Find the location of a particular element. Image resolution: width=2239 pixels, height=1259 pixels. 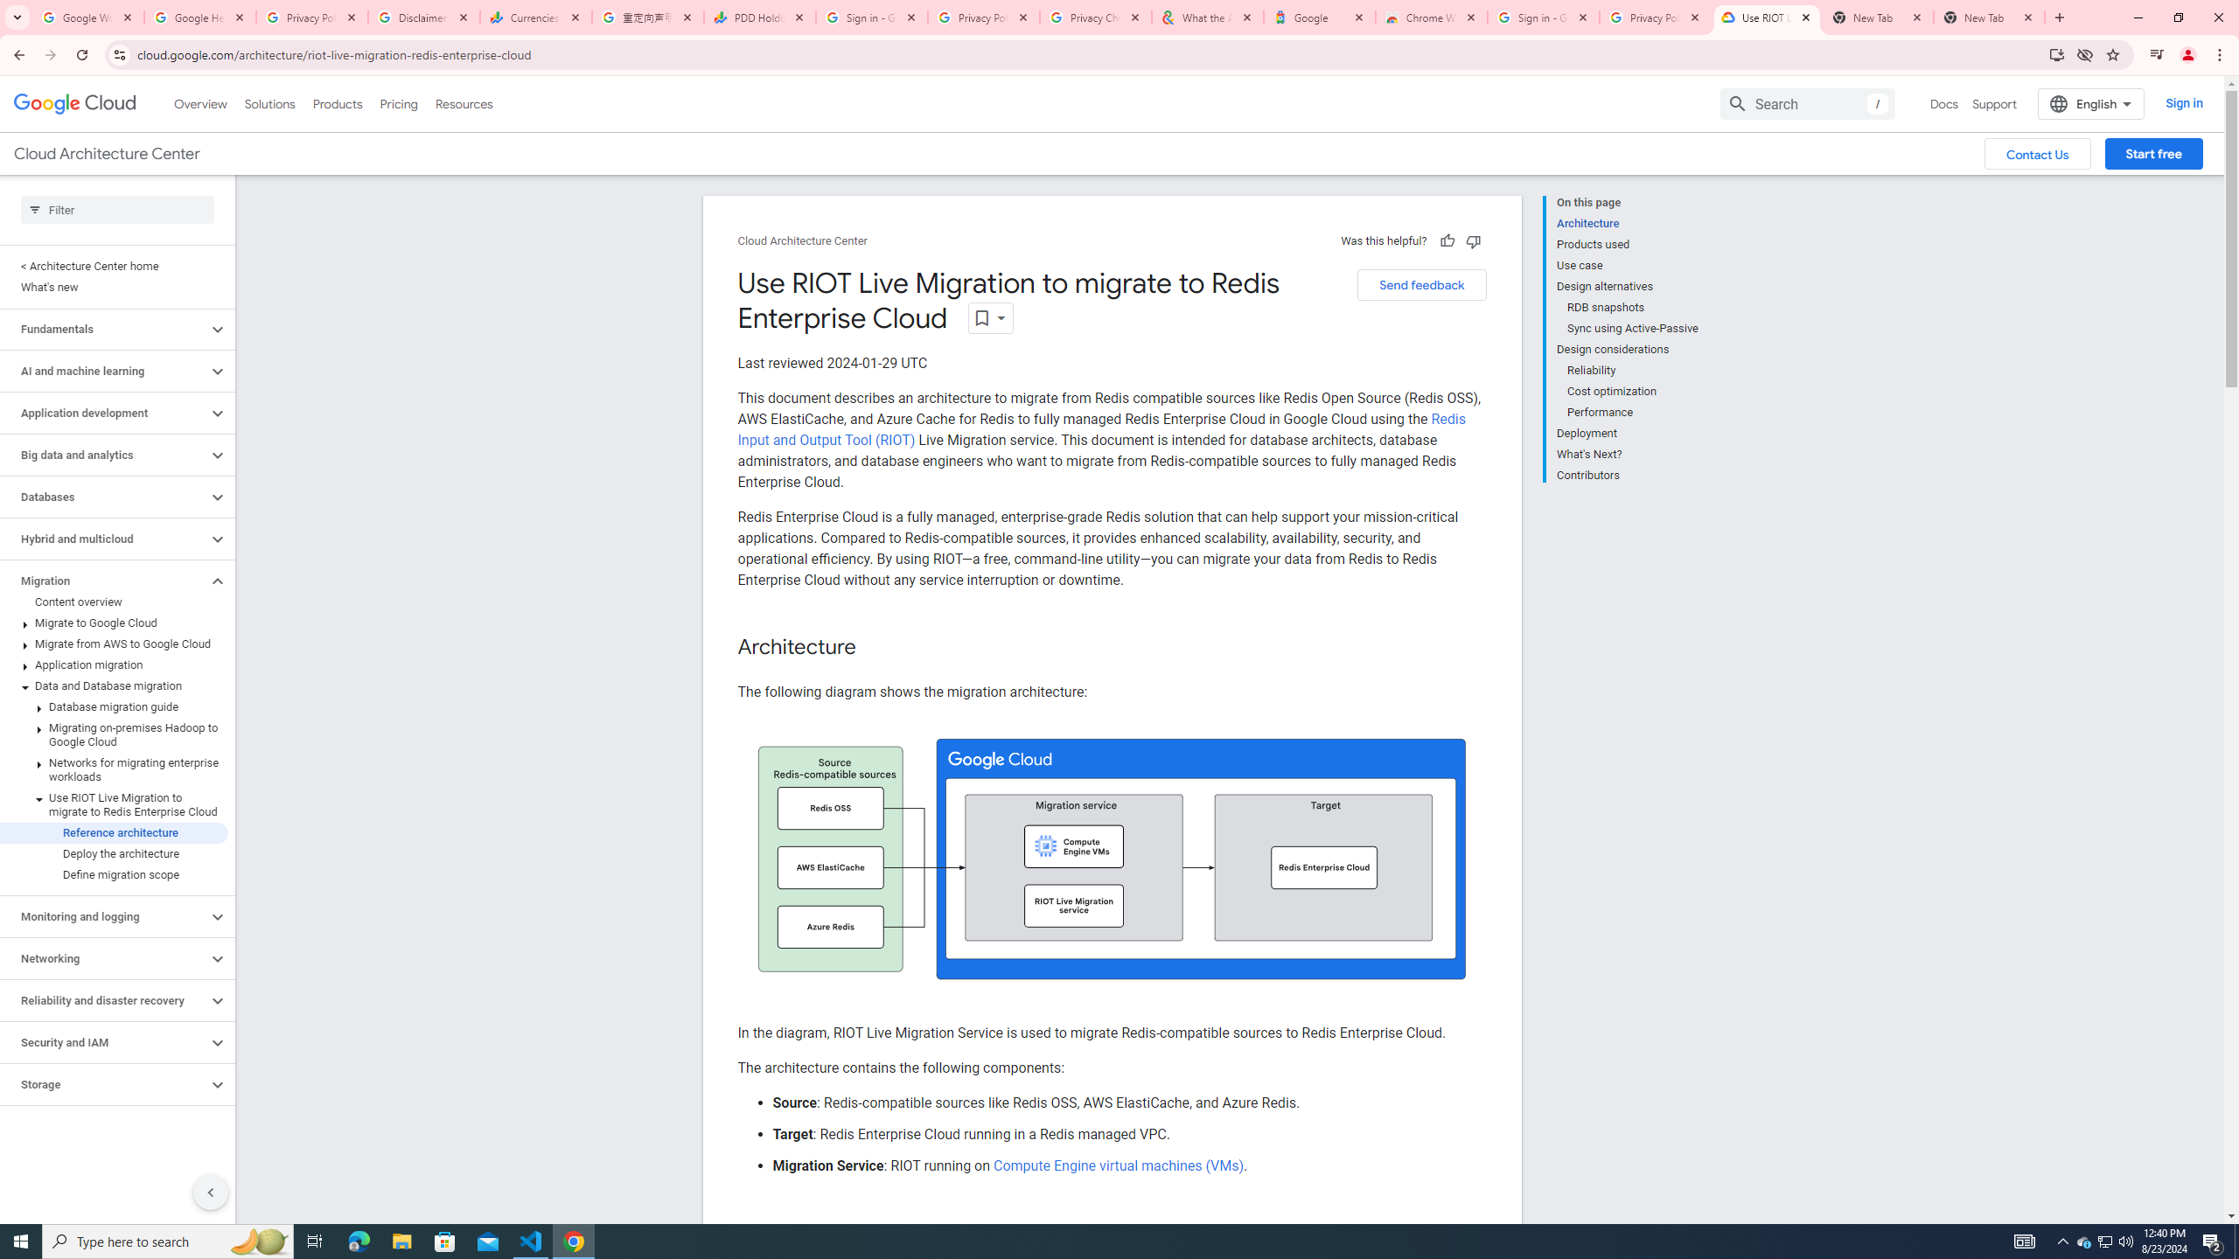

Chrome Web Store - Color themes by Chrome is located at coordinates (1432, 17).